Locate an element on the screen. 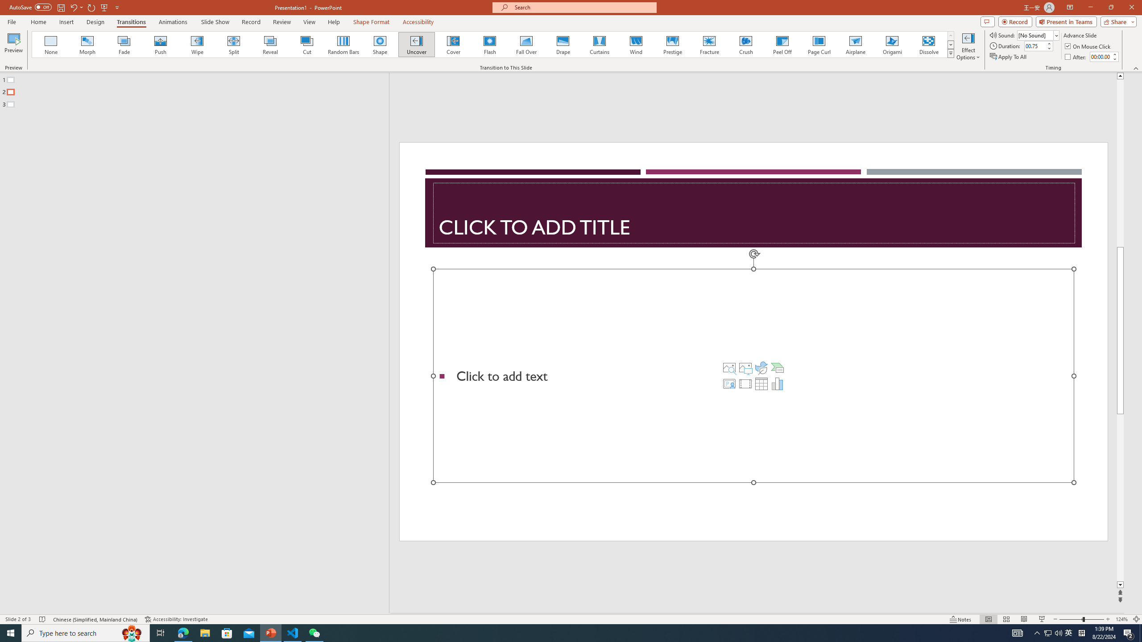  Crush is located at coordinates (745, 45).